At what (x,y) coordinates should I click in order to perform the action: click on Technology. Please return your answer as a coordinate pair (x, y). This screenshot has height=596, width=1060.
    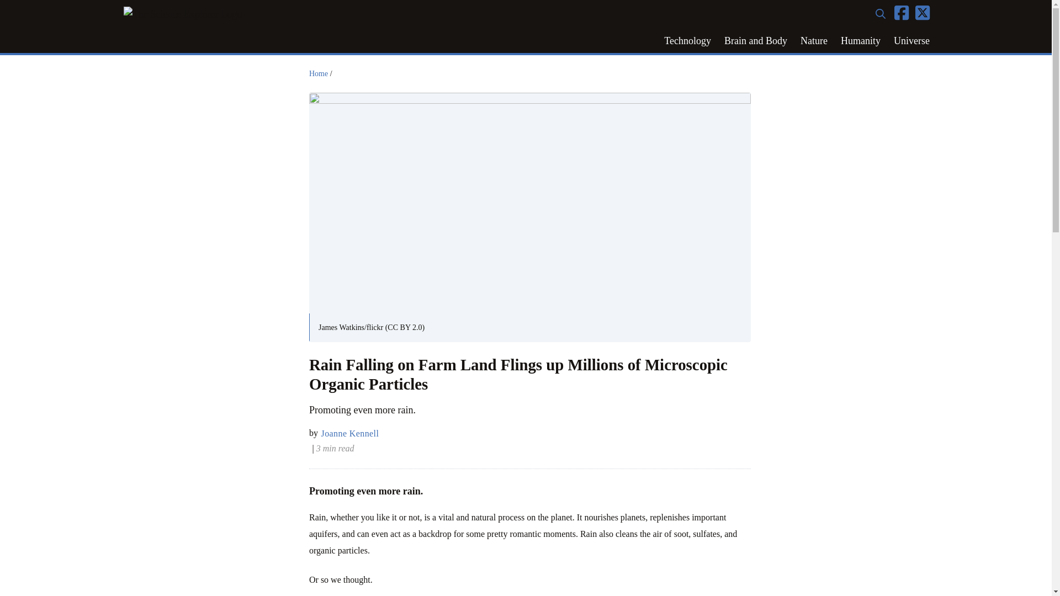
    Looking at the image, I should click on (687, 41).